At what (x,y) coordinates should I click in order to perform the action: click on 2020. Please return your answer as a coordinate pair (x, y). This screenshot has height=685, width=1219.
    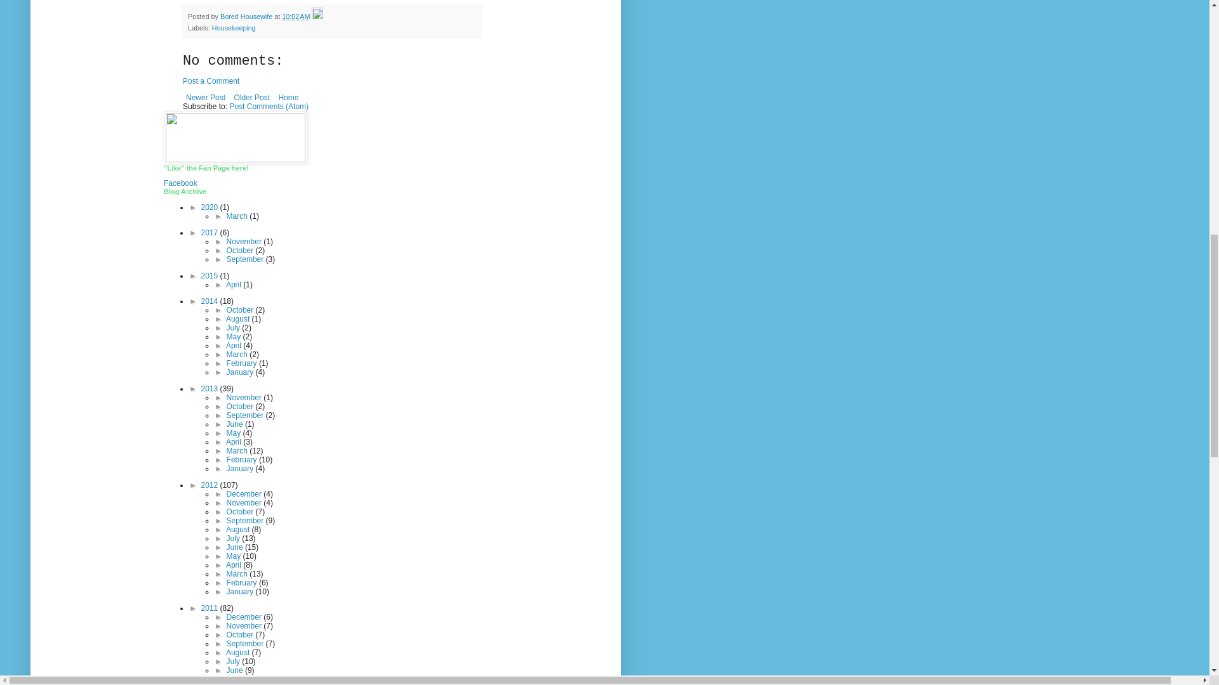
    Looking at the image, I should click on (211, 207).